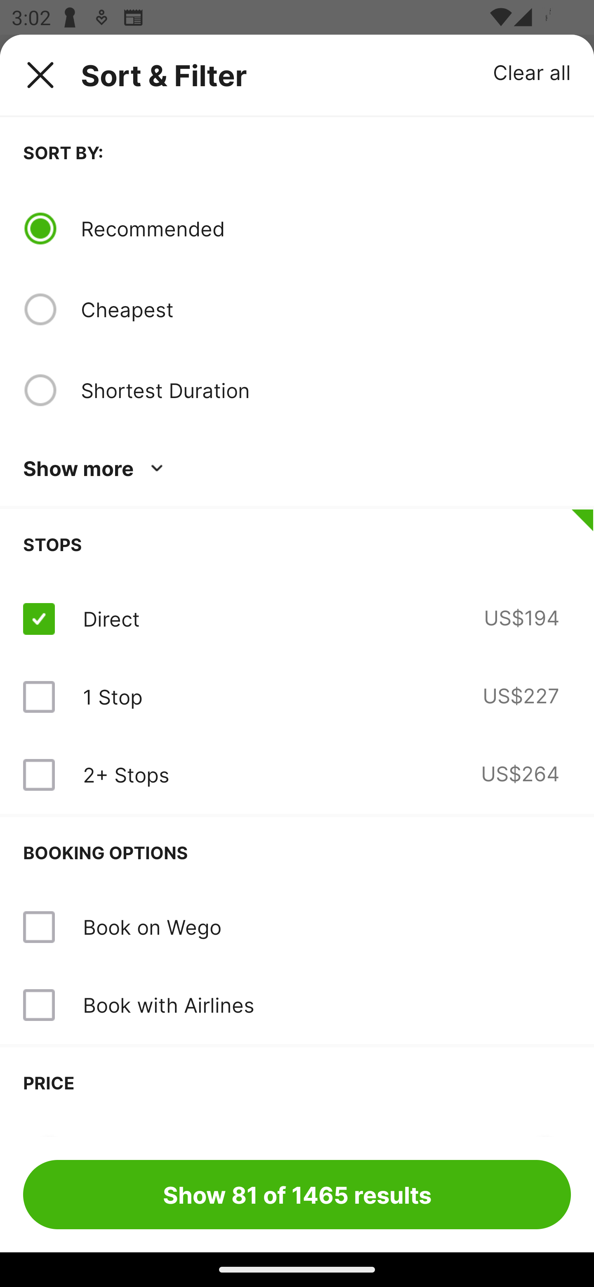 The width and height of the screenshot is (594, 1287). What do you see at coordinates (325, 390) in the screenshot?
I see `Shortest Duration` at bounding box center [325, 390].